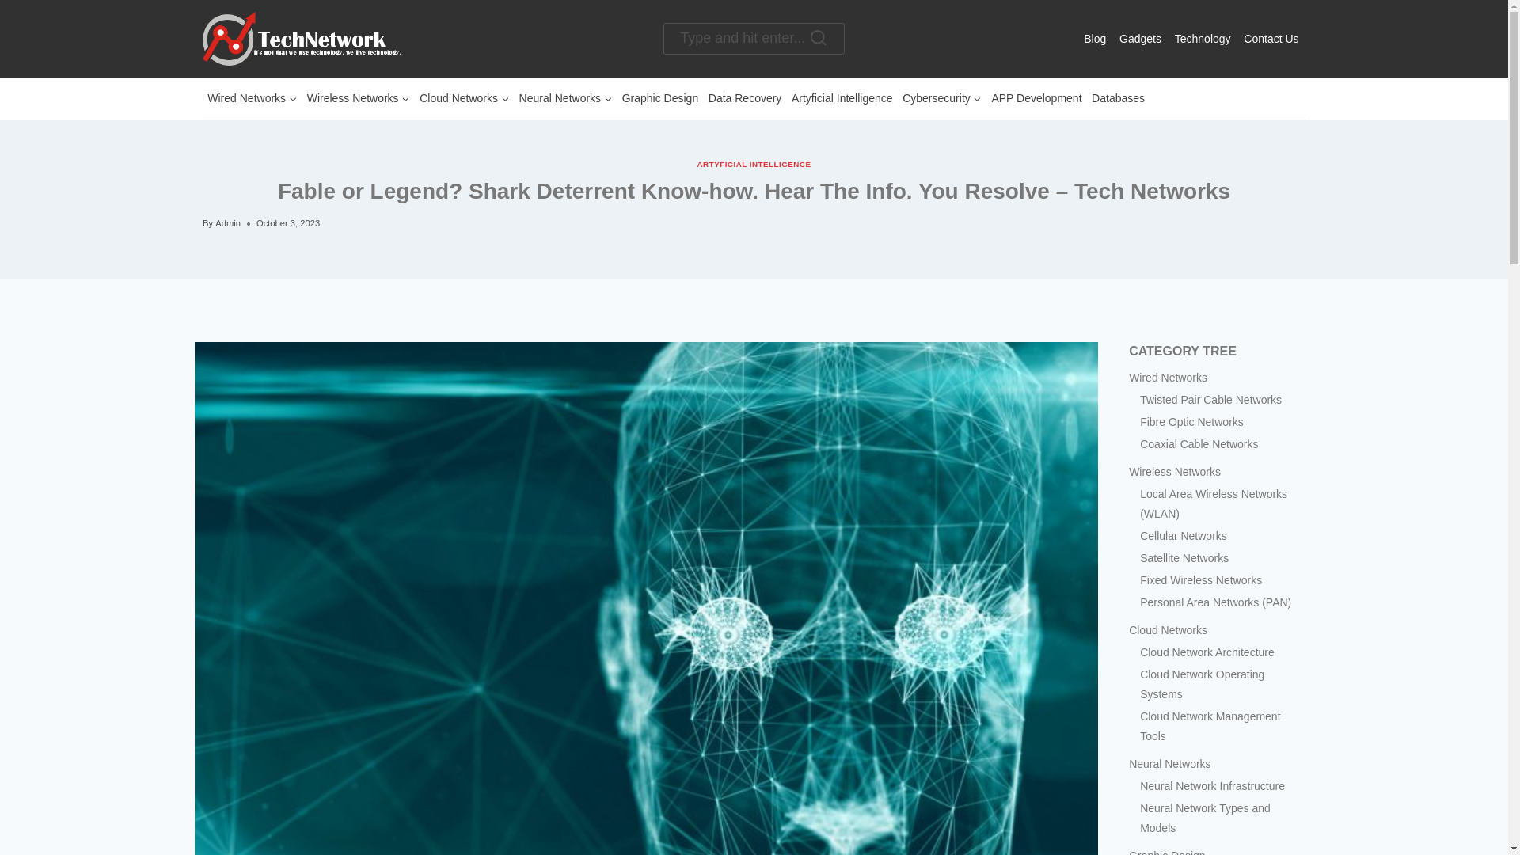  What do you see at coordinates (228, 223) in the screenshot?
I see `Admin` at bounding box center [228, 223].